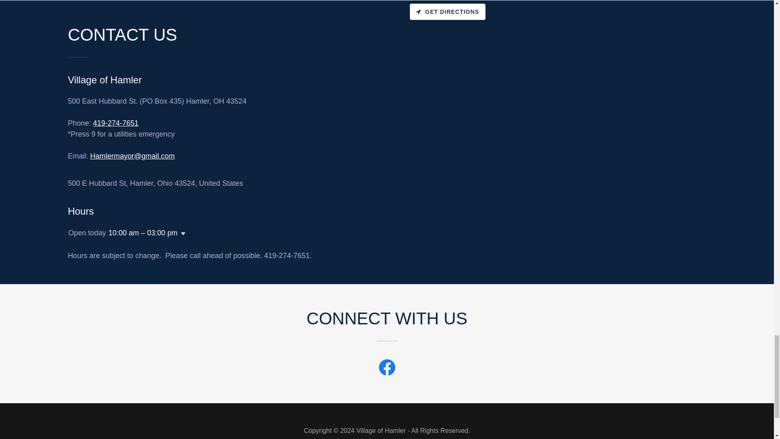  Describe the element at coordinates (115, 123) in the screenshot. I see `419-274-7651` at that location.